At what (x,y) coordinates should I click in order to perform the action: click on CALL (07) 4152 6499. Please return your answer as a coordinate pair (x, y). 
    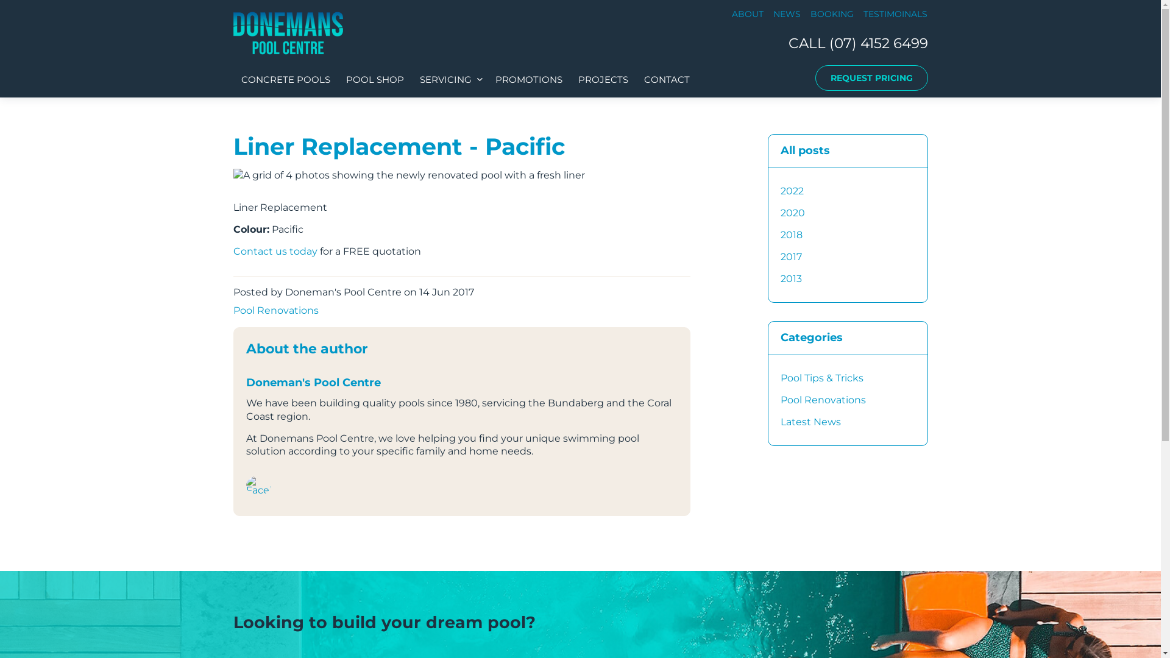
    Looking at the image, I should click on (858, 43).